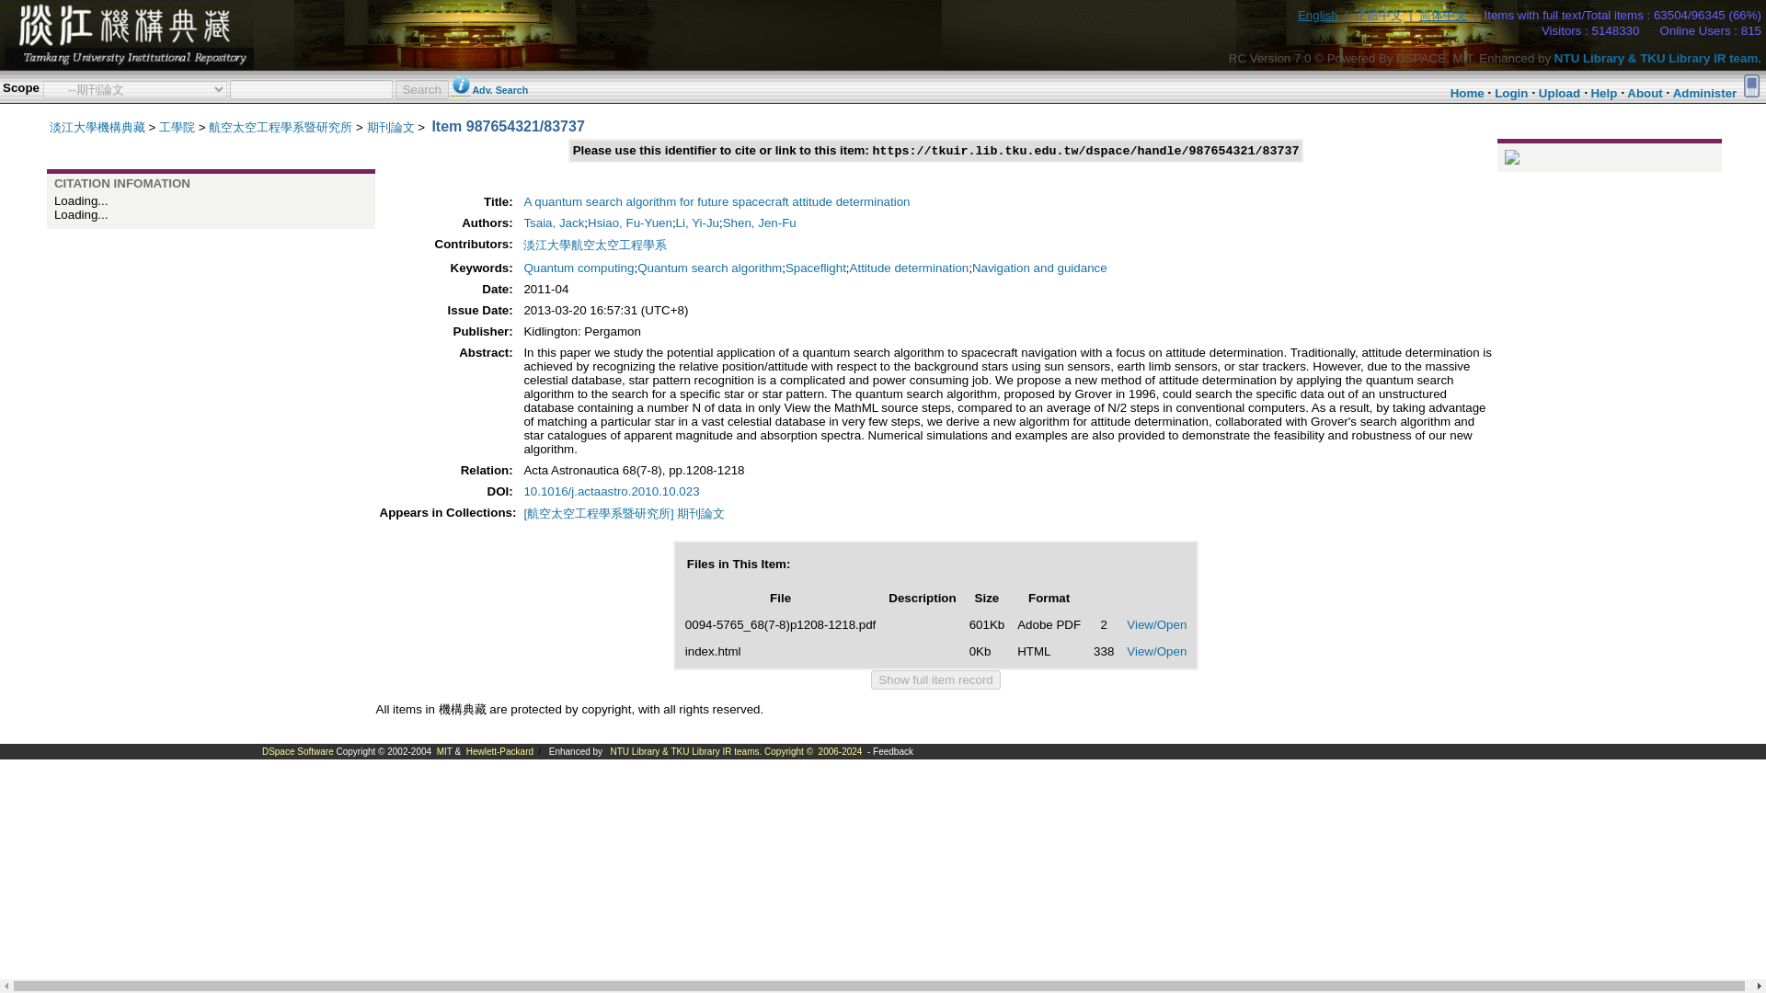 This screenshot has height=993, width=1766. What do you see at coordinates (554, 223) in the screenshot?
I see `Tsaia, Jack` at bounding box center [554, 223].